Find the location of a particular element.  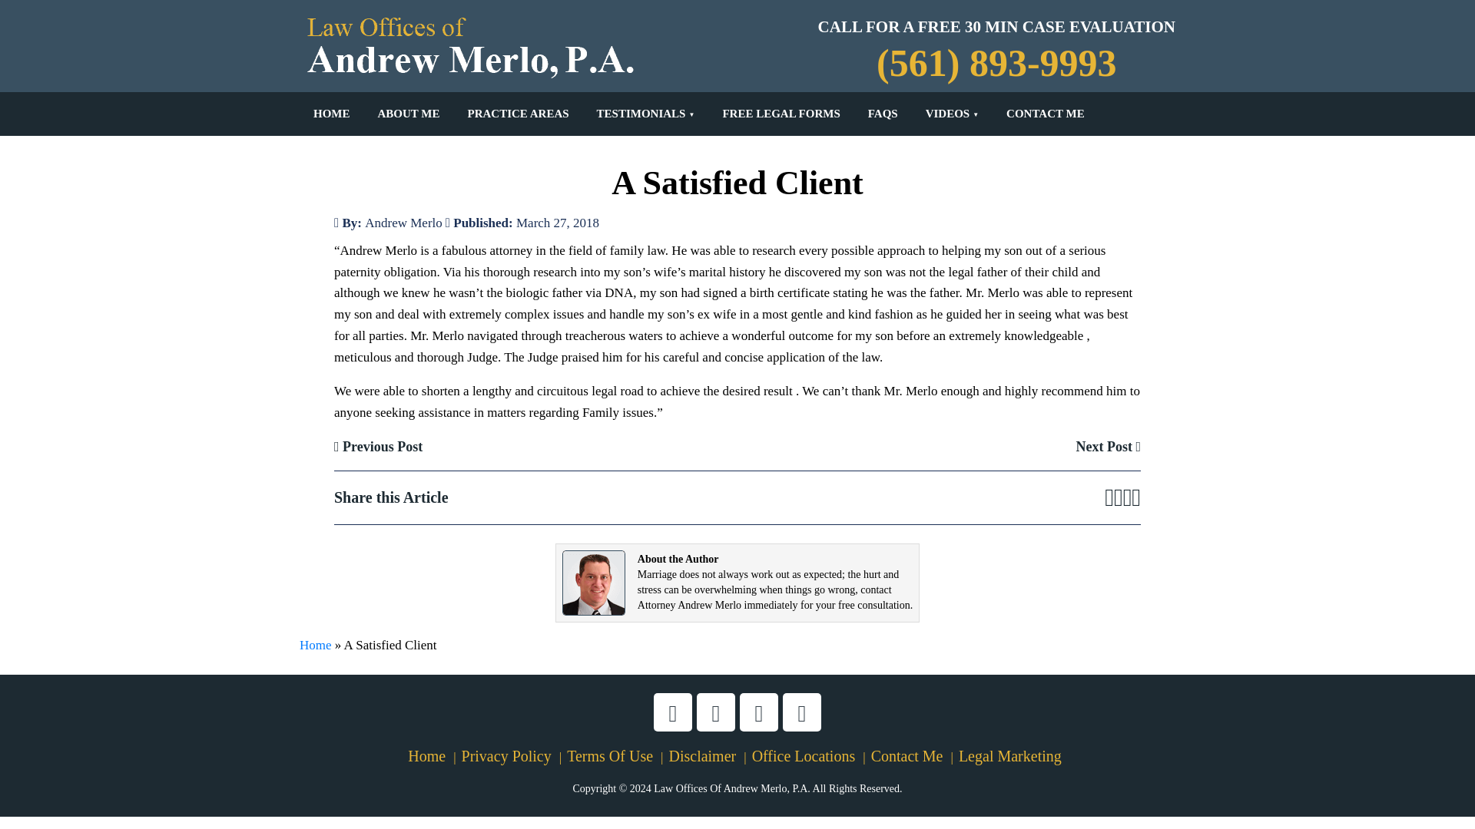

Home is located at coordinates (315, 645).